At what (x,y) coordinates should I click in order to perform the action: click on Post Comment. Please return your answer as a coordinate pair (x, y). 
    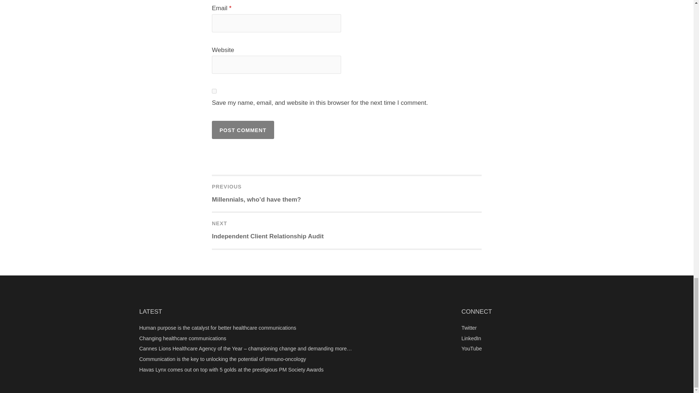
    Looking at the image, I should click on (242, 130).